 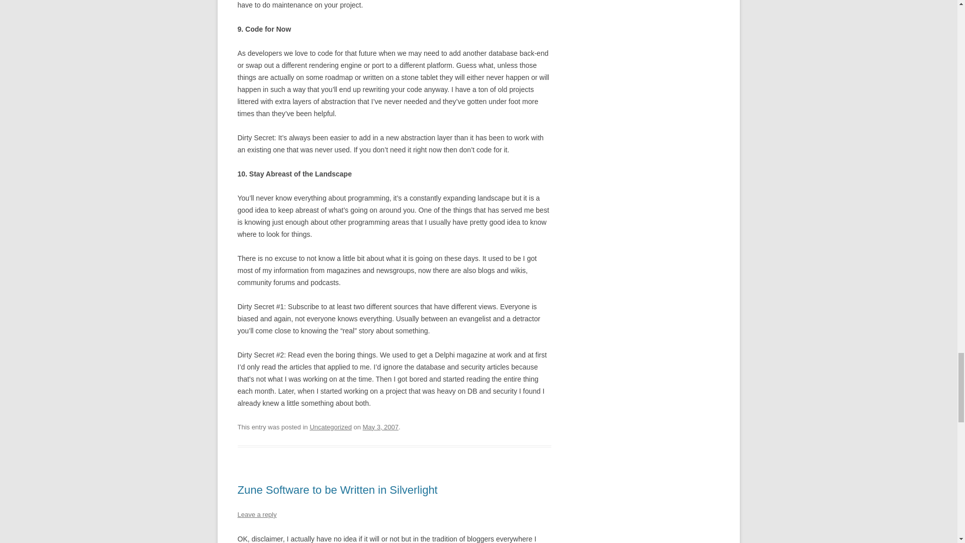 What do you see at coordinates (256, 515) in the screenshot?
I see `Comment on Zune Software to be Written in Silverlight` at bounding box center [256, 515].